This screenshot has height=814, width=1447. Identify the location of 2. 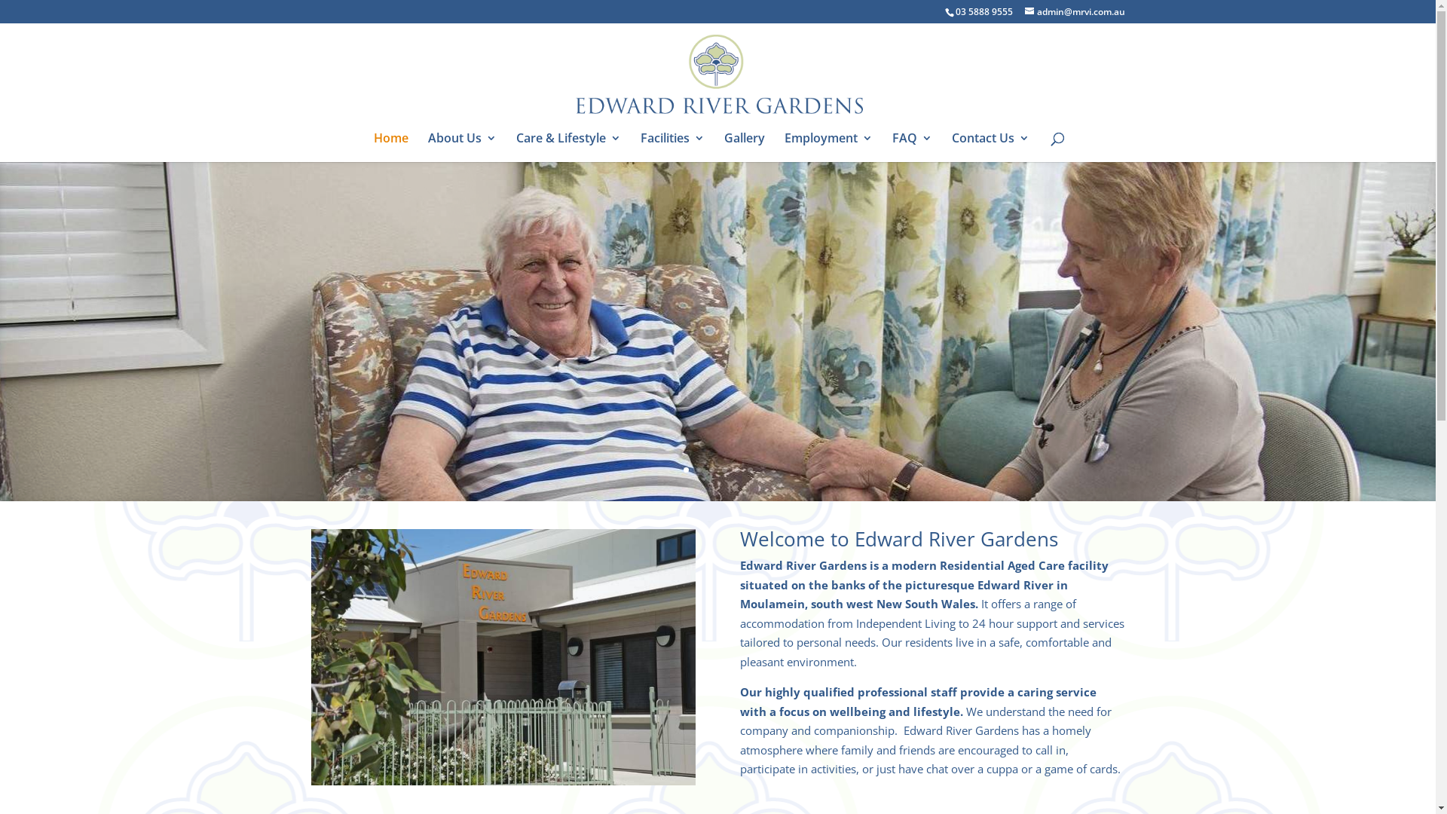
(699, 470).